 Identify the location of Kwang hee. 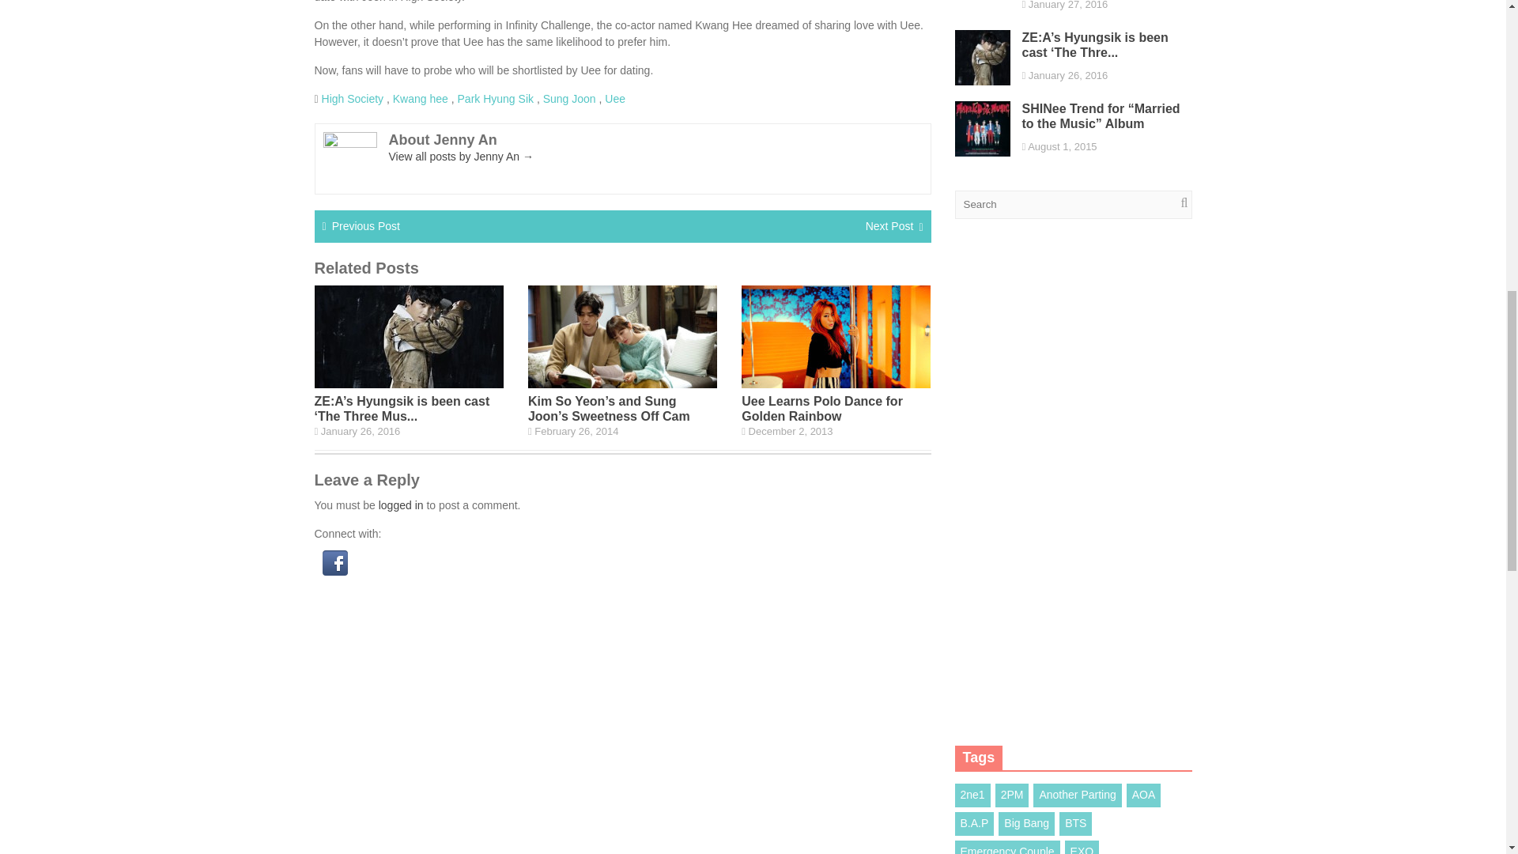
(421, 97).